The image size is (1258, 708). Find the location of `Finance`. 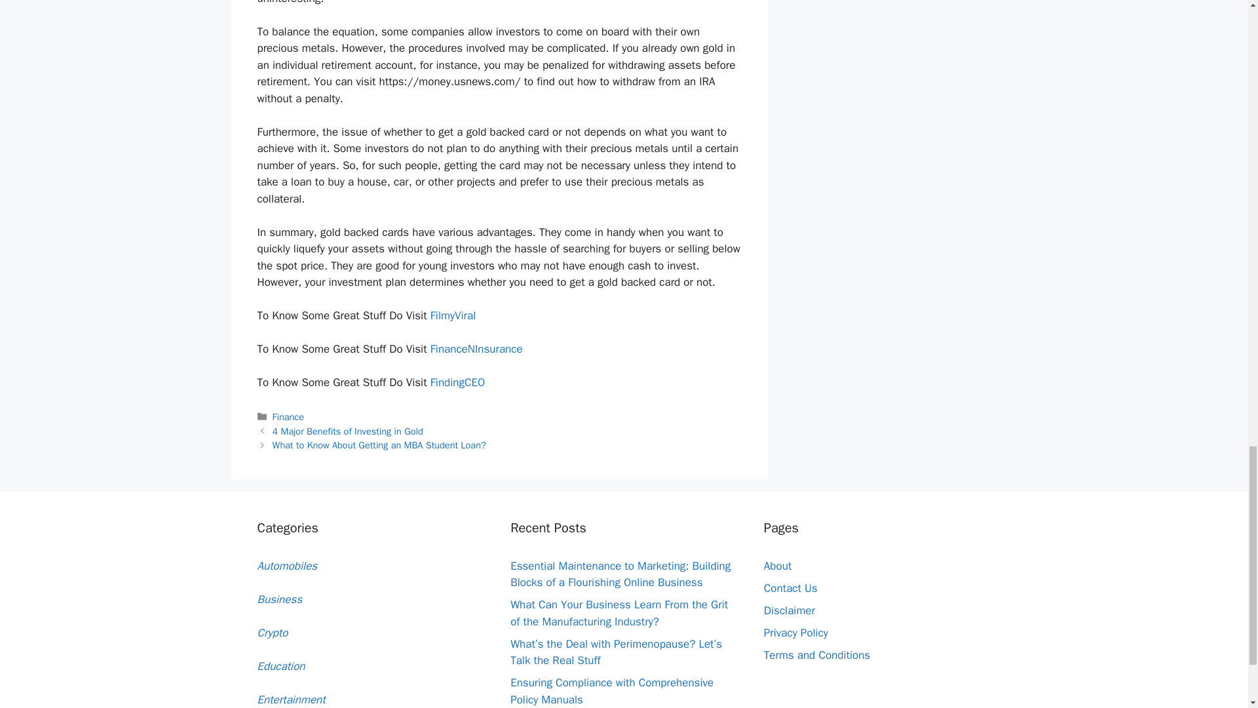

Finance is located at coordinates (288, 417).